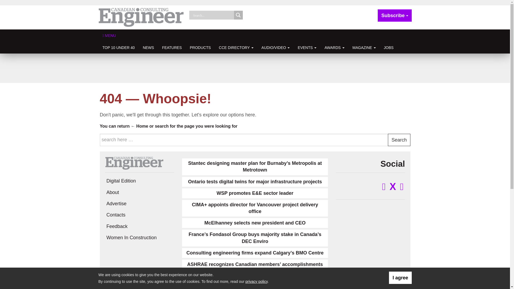 This screenshot has width=514, height=289. I want to click on AWARDS, so click(334, 47).